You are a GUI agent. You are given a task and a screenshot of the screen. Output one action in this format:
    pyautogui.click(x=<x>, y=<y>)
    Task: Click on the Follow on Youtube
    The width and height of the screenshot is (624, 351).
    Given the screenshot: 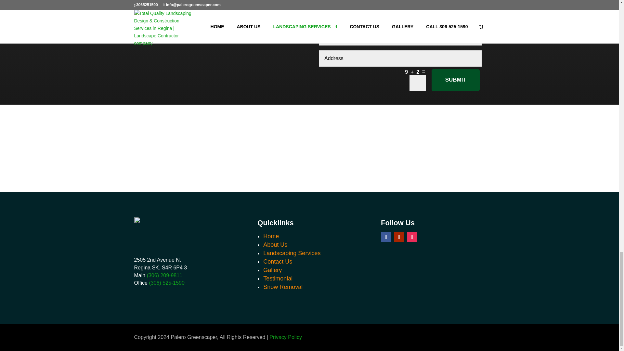 What is the action you would take?
    pyautogui.click(x=399, y=237)
    